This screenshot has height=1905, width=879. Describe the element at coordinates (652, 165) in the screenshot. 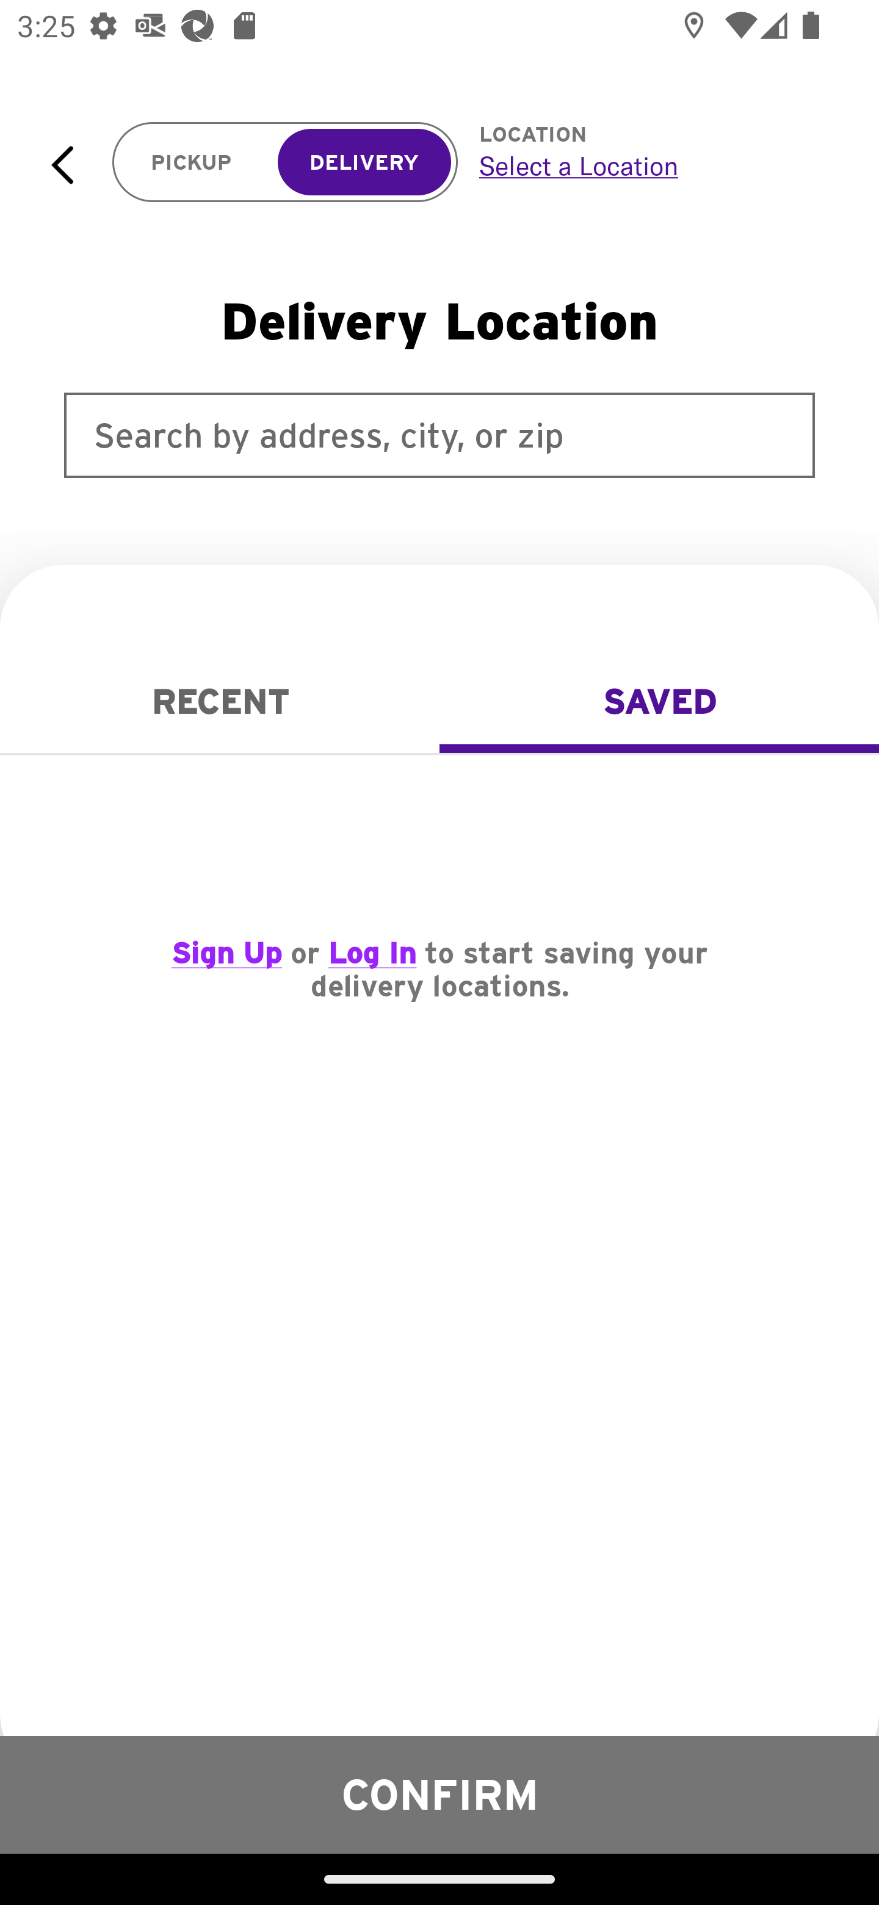

I see `Select a Location` at that location.